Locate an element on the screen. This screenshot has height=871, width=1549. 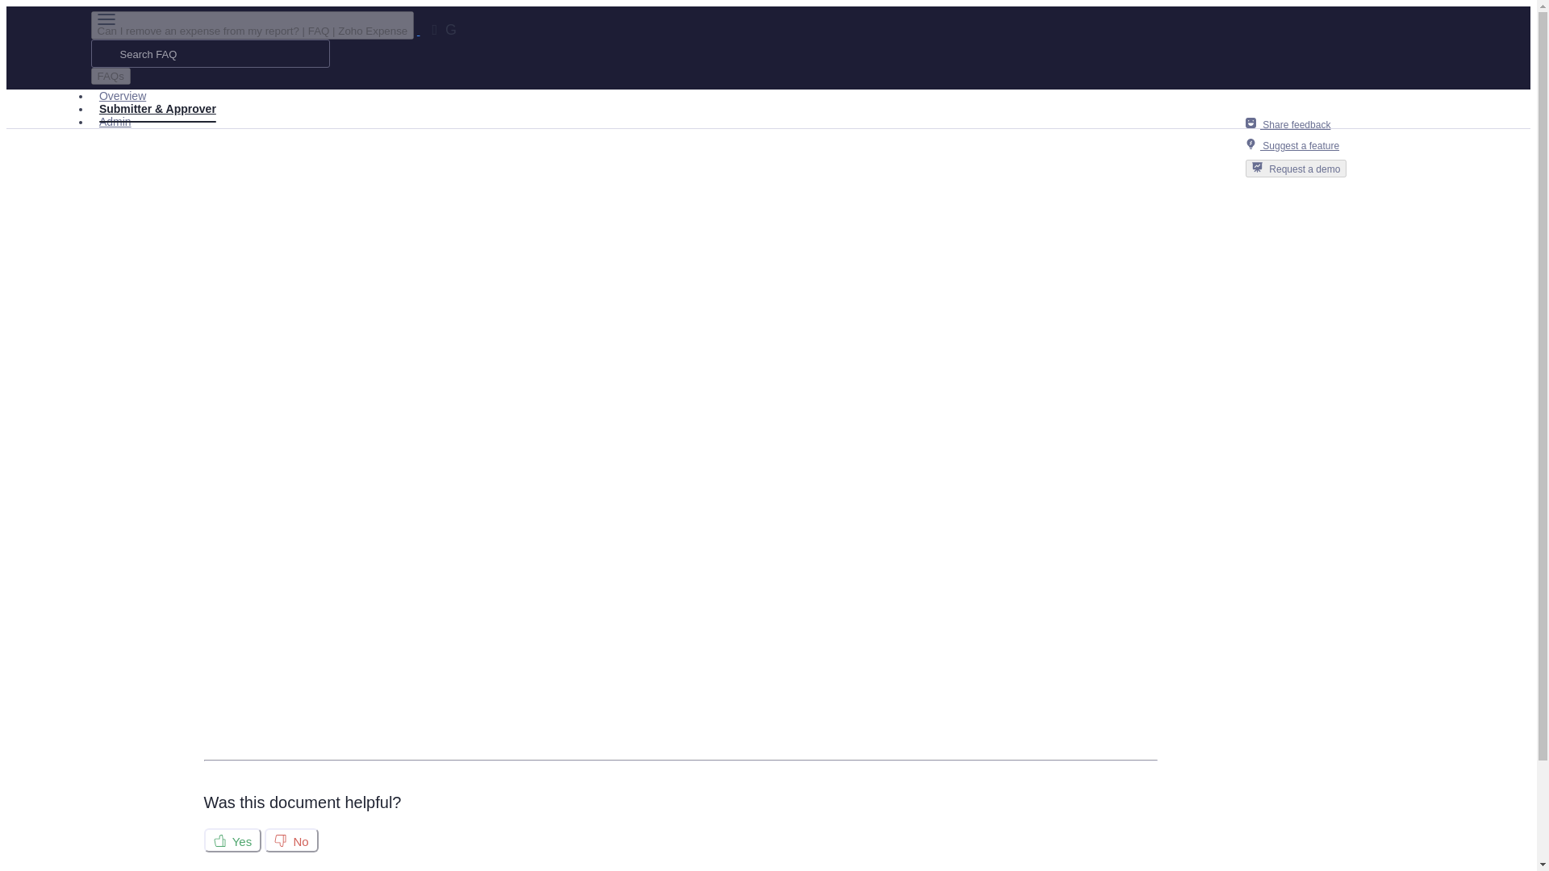
Admin is located at coordinates (115, 122).